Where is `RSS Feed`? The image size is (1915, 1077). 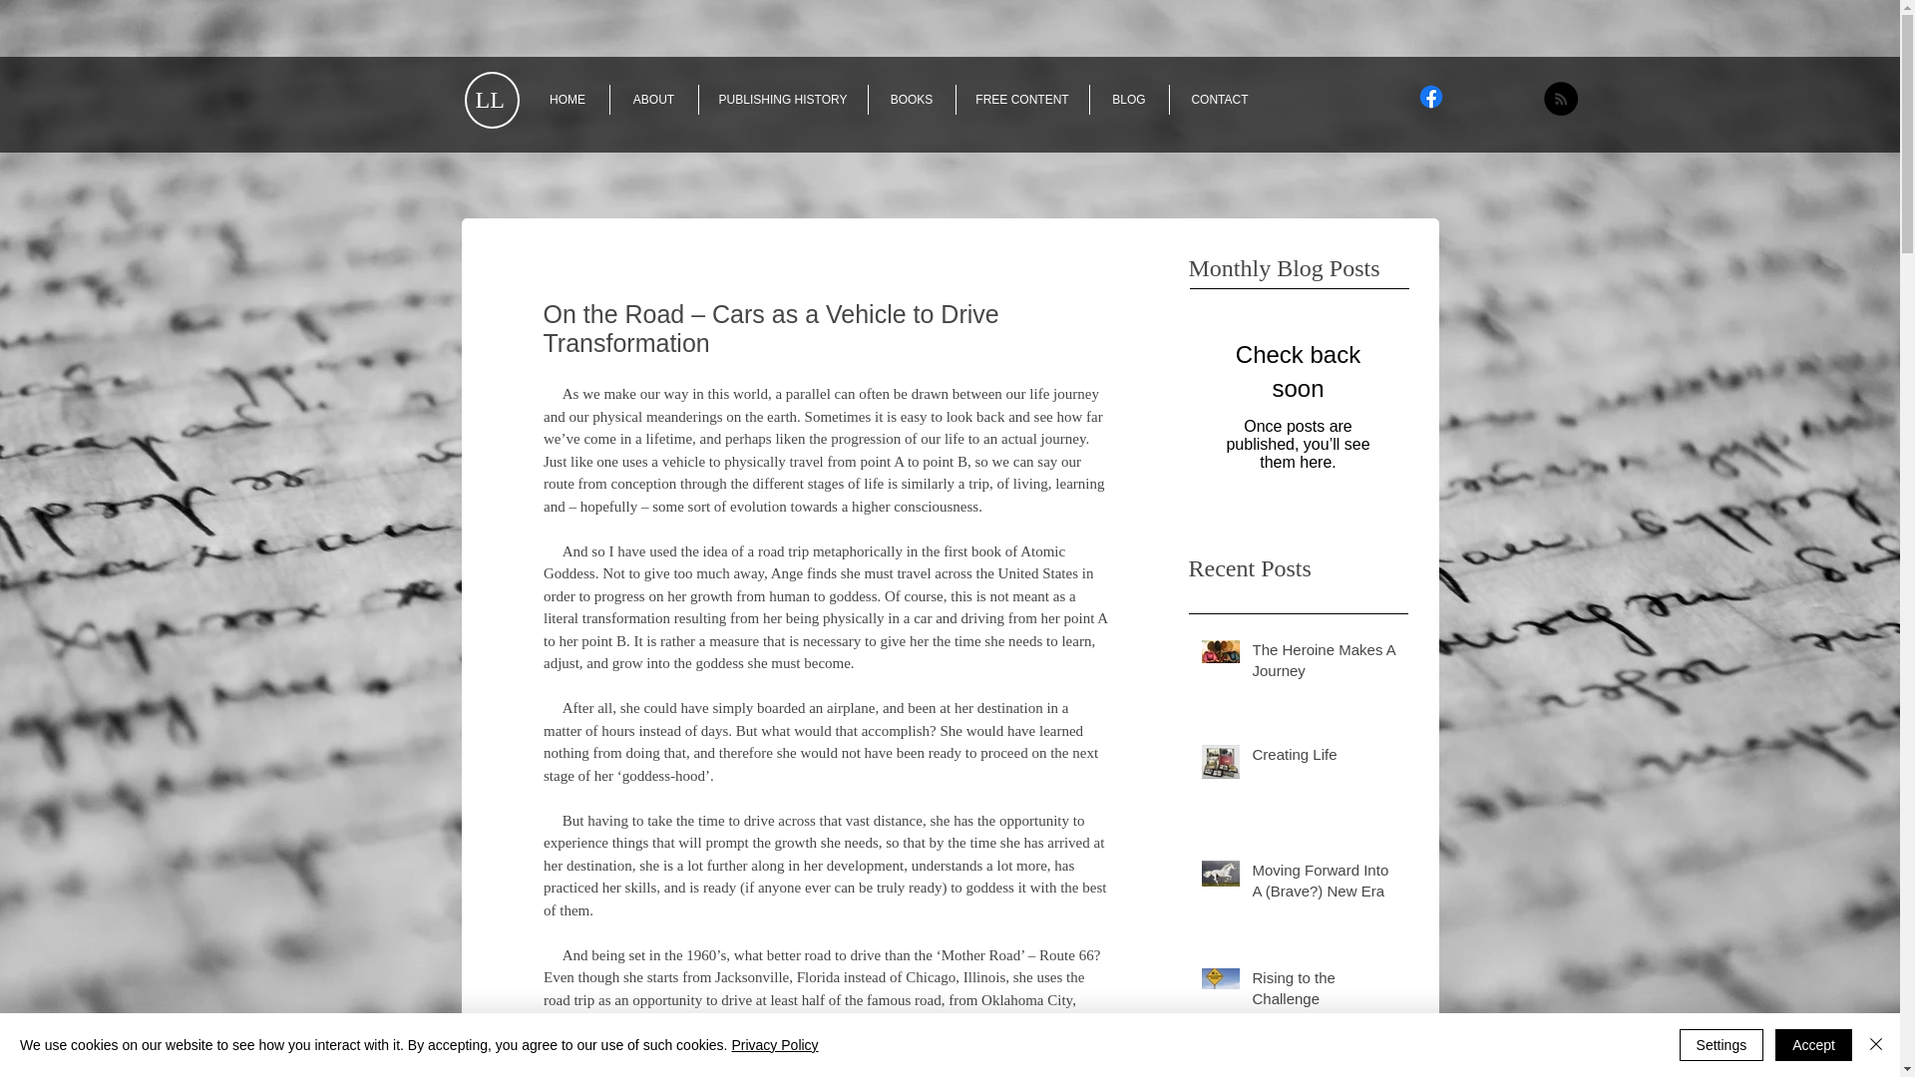 RSS Feed is located at coordinates (1560, 98).